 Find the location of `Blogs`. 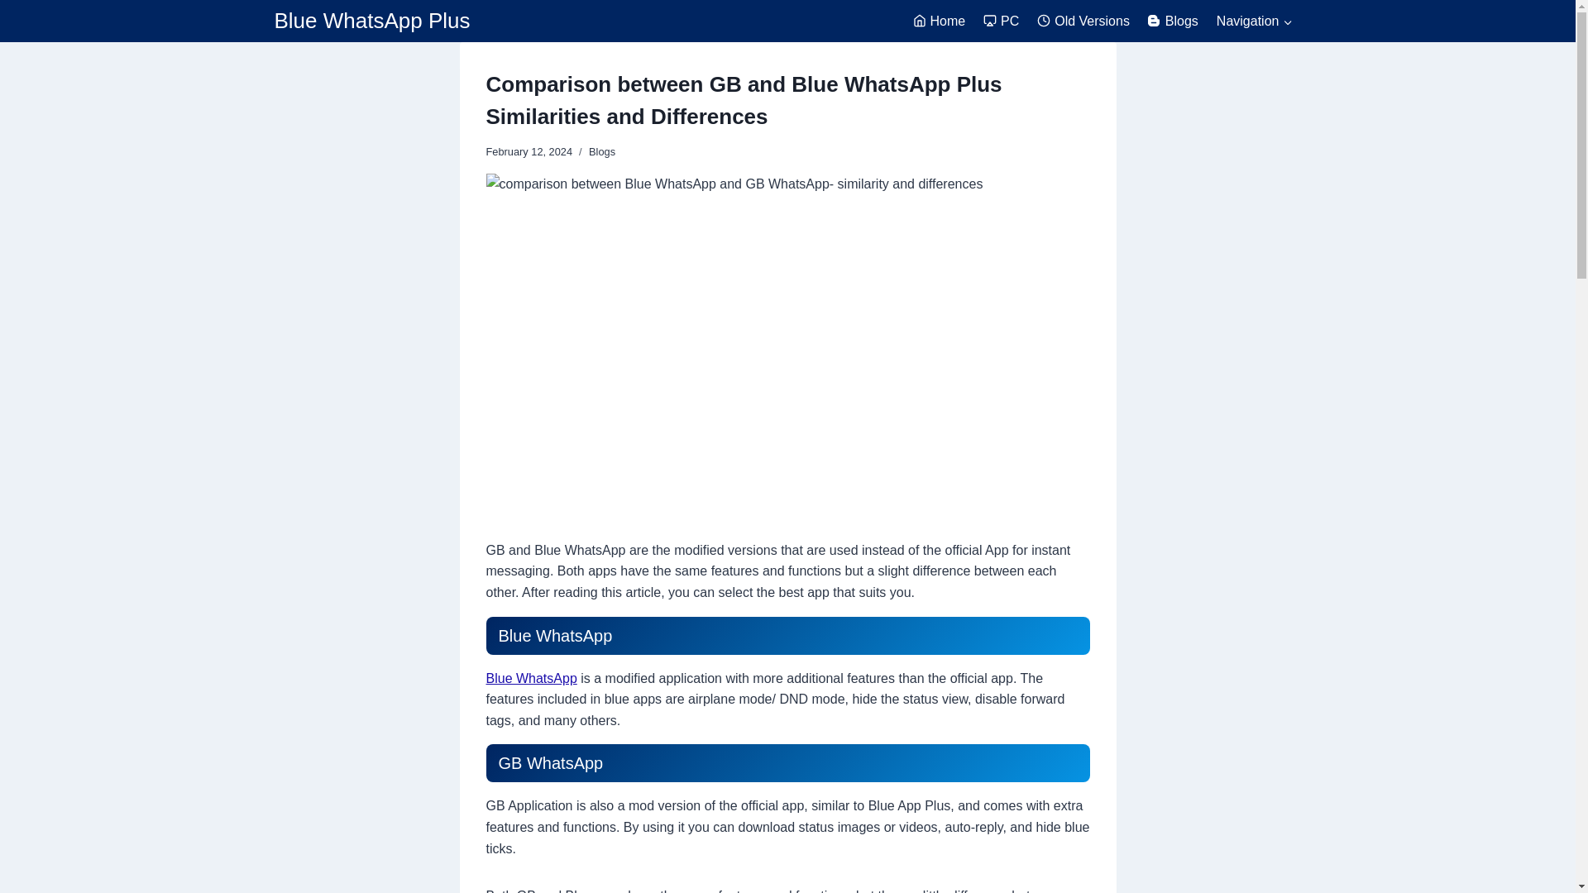

Blogs is located at coordinates (1173, 21).